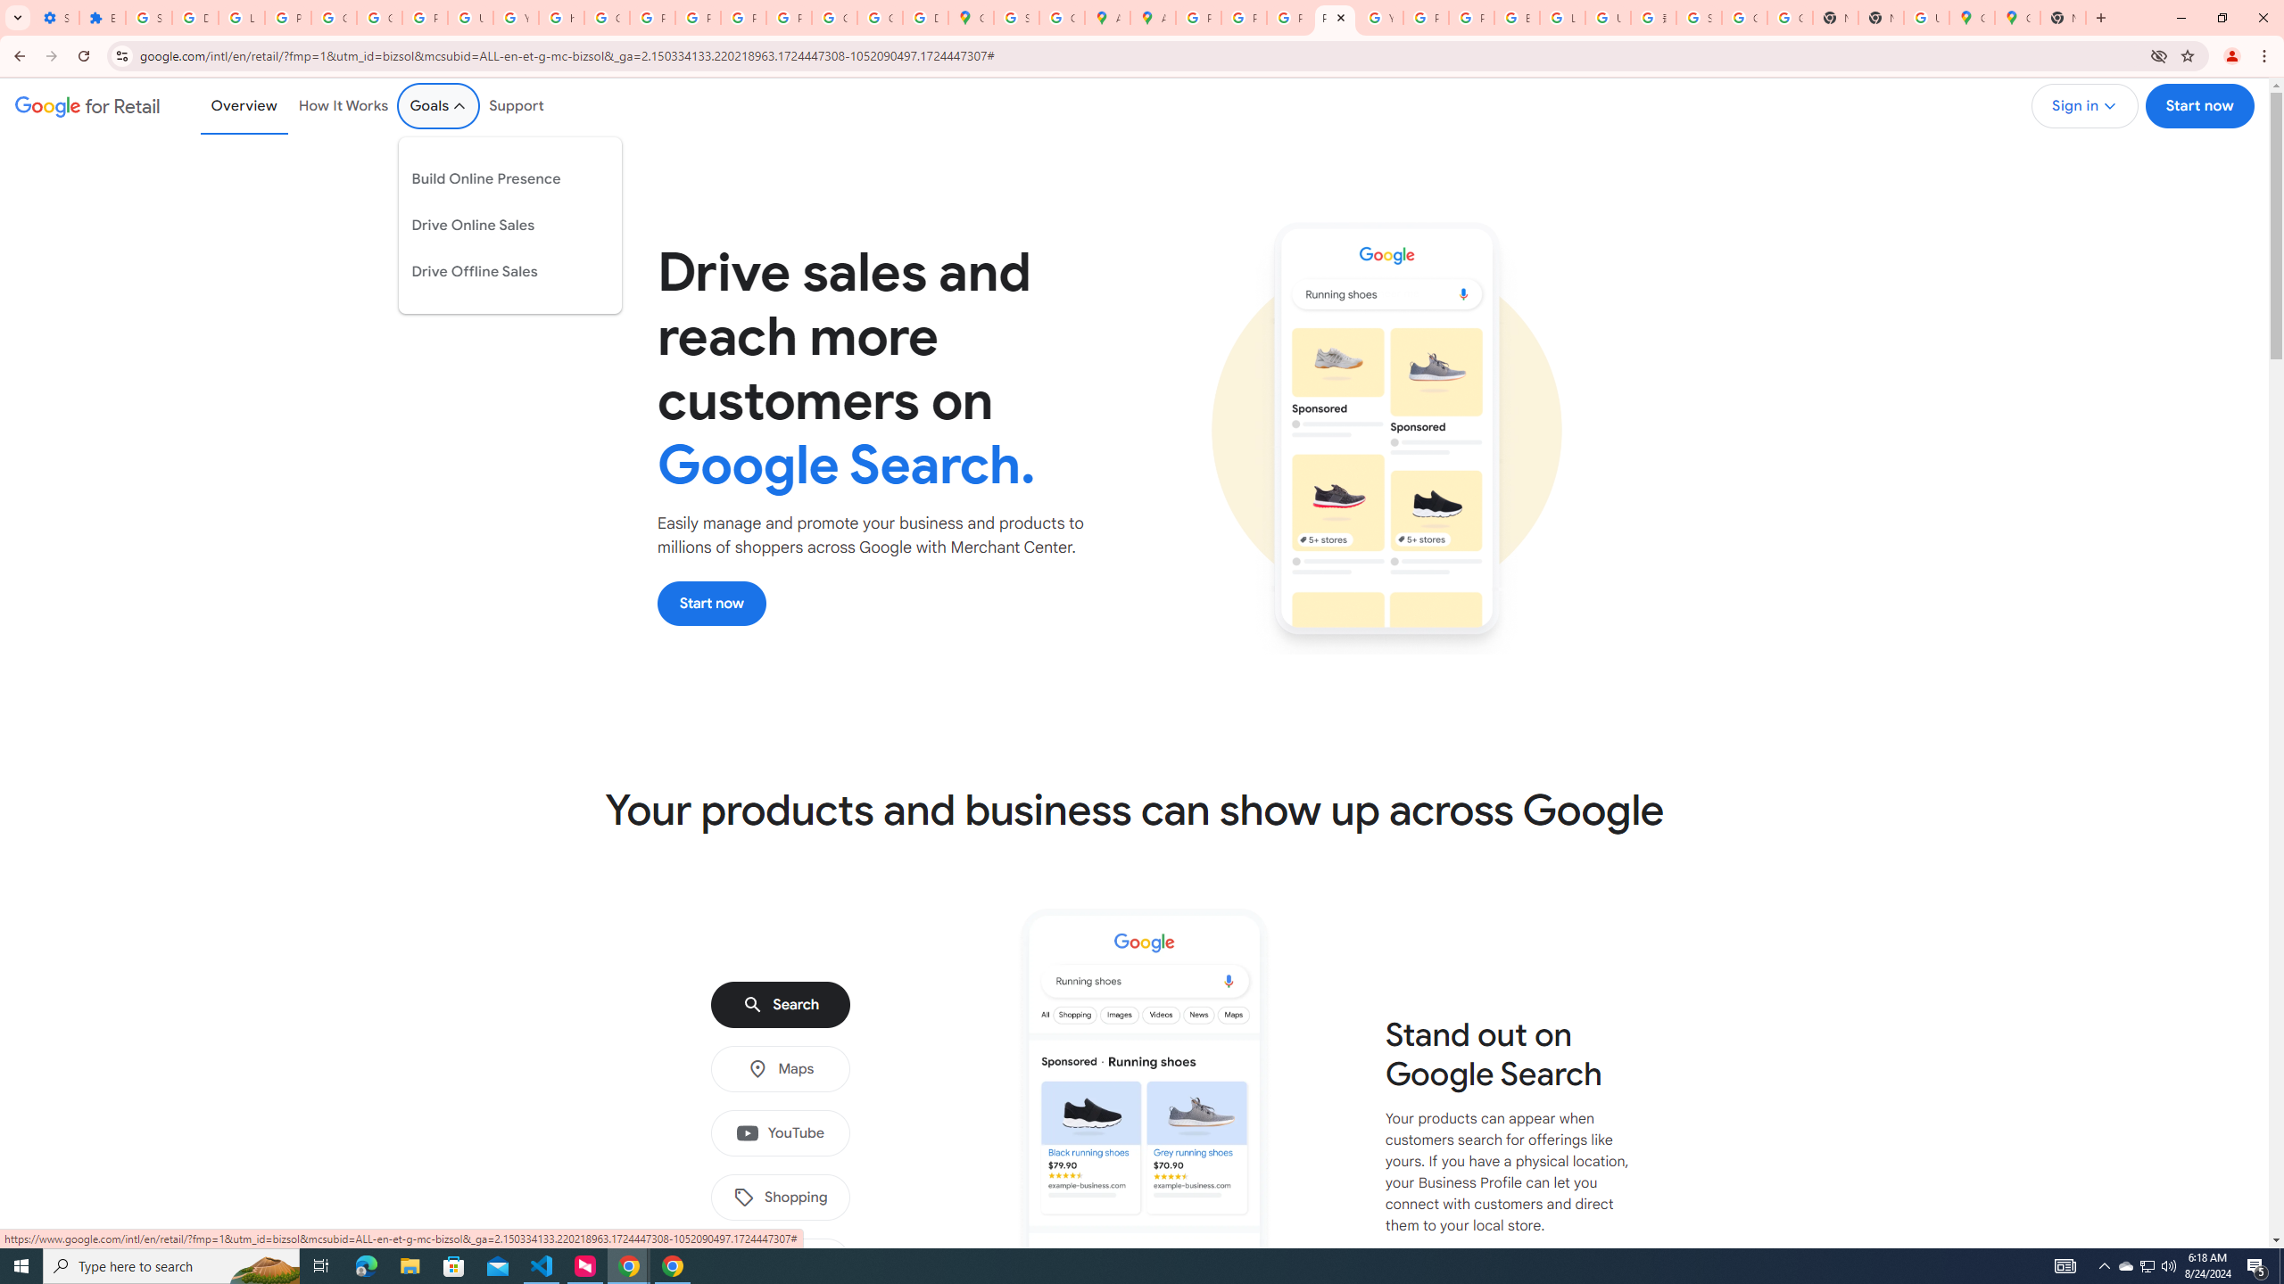 This screenshot has height=1284, width=2284. Describe the element at coordinates (1017, 18) in the screenshot. I see `Sign in - Google Accounts` at that location.